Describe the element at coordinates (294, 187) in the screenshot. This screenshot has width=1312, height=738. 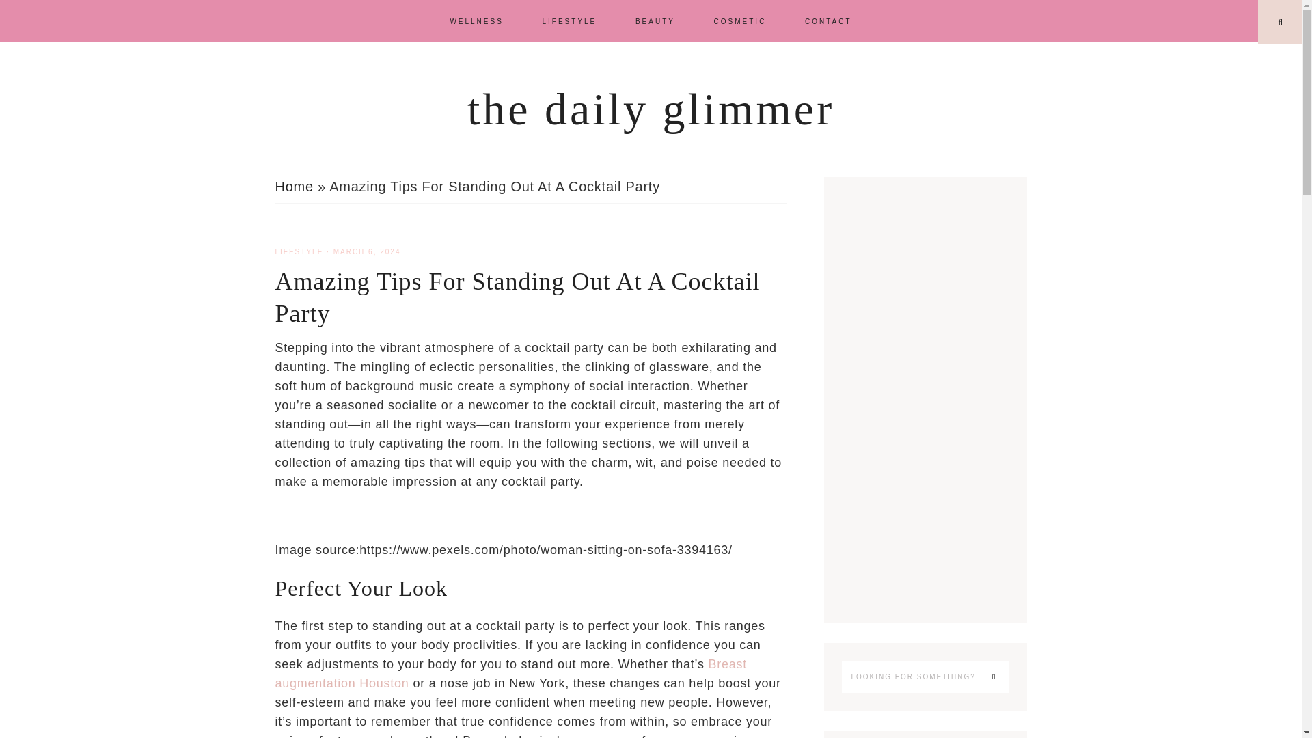
I see `Home` at that location.